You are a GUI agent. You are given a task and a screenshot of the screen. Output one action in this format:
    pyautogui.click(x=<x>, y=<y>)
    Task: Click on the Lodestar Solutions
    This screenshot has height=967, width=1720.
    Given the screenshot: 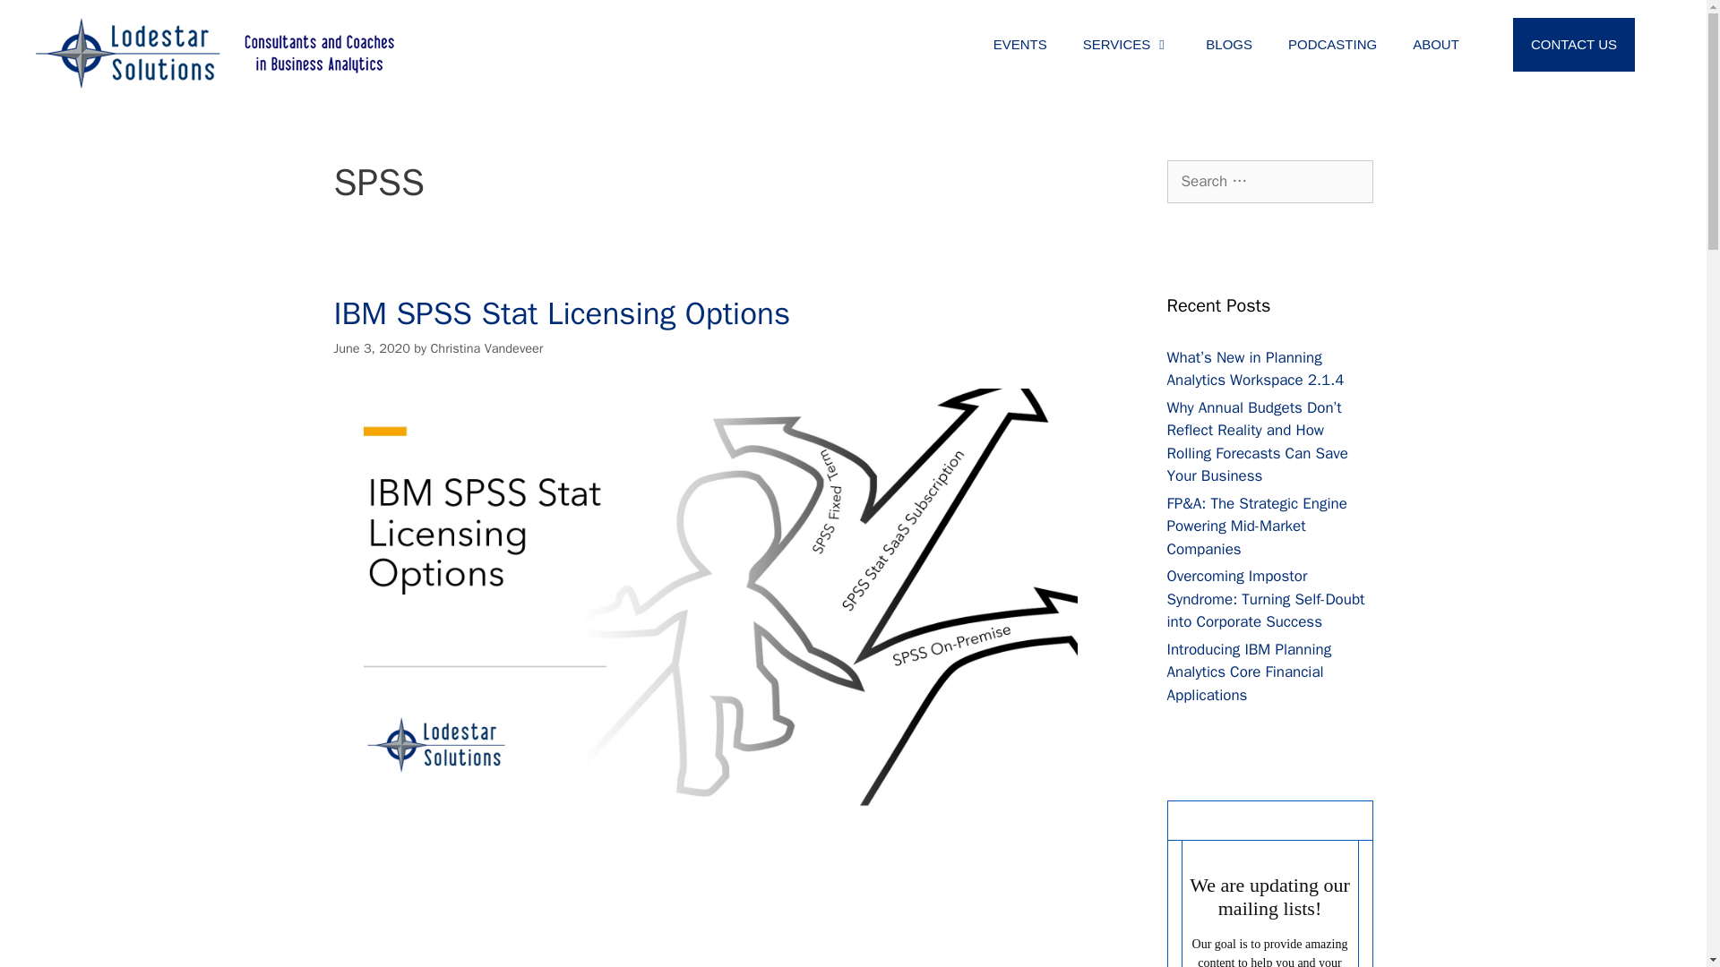 What is the action you would take?
    pyautogui.click(x=215, y=54)
    